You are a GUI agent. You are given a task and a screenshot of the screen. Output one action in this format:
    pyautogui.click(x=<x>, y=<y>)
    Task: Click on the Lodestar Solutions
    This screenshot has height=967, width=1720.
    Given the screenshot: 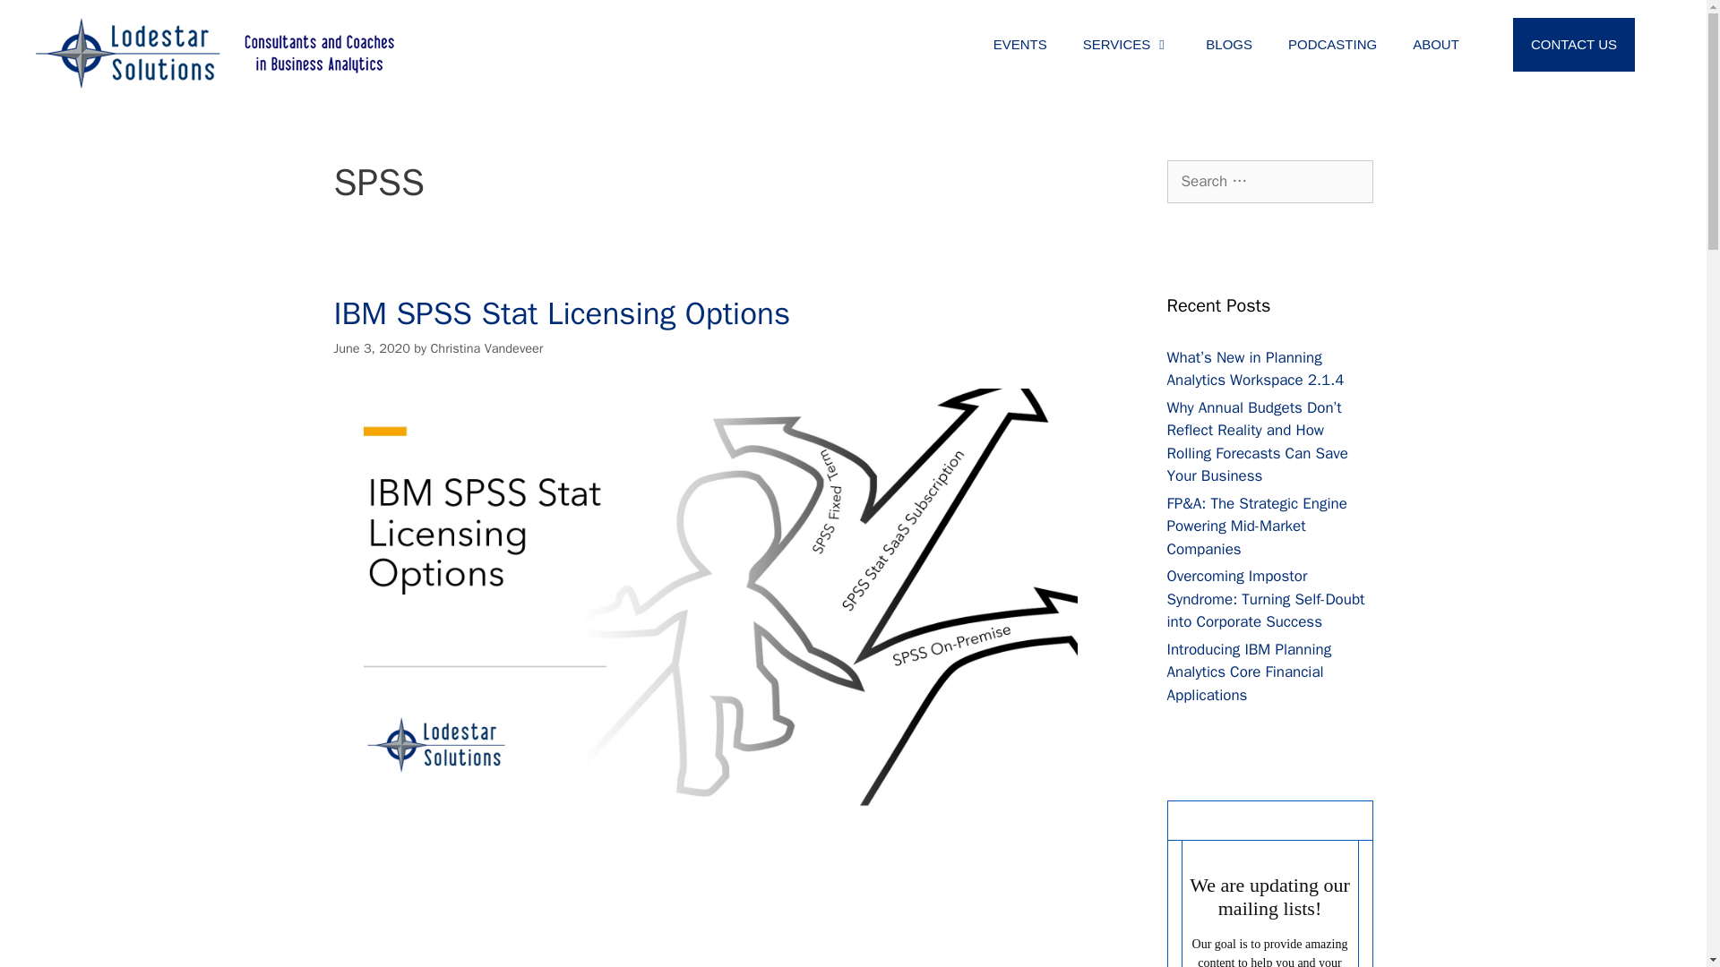 What is the action you would take?
    pyautogui.click(x=215, y=54)
    